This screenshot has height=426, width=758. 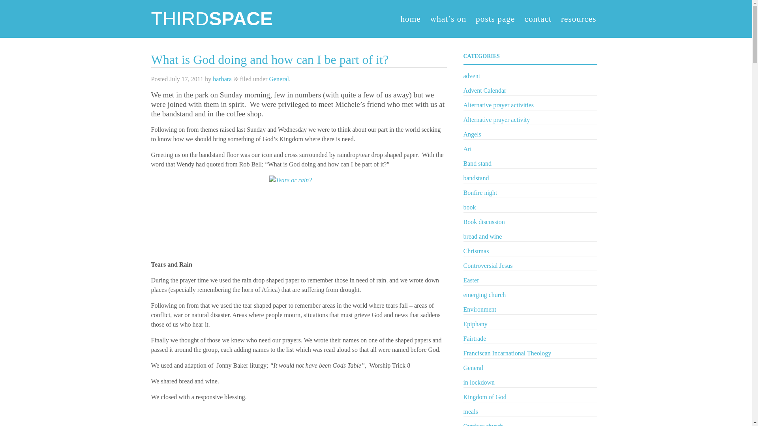 What do you see at coordinates (269, 59) in the screenshot?
I see `What is God doing and how can I be part of it?` at bounding box center [269, 59].